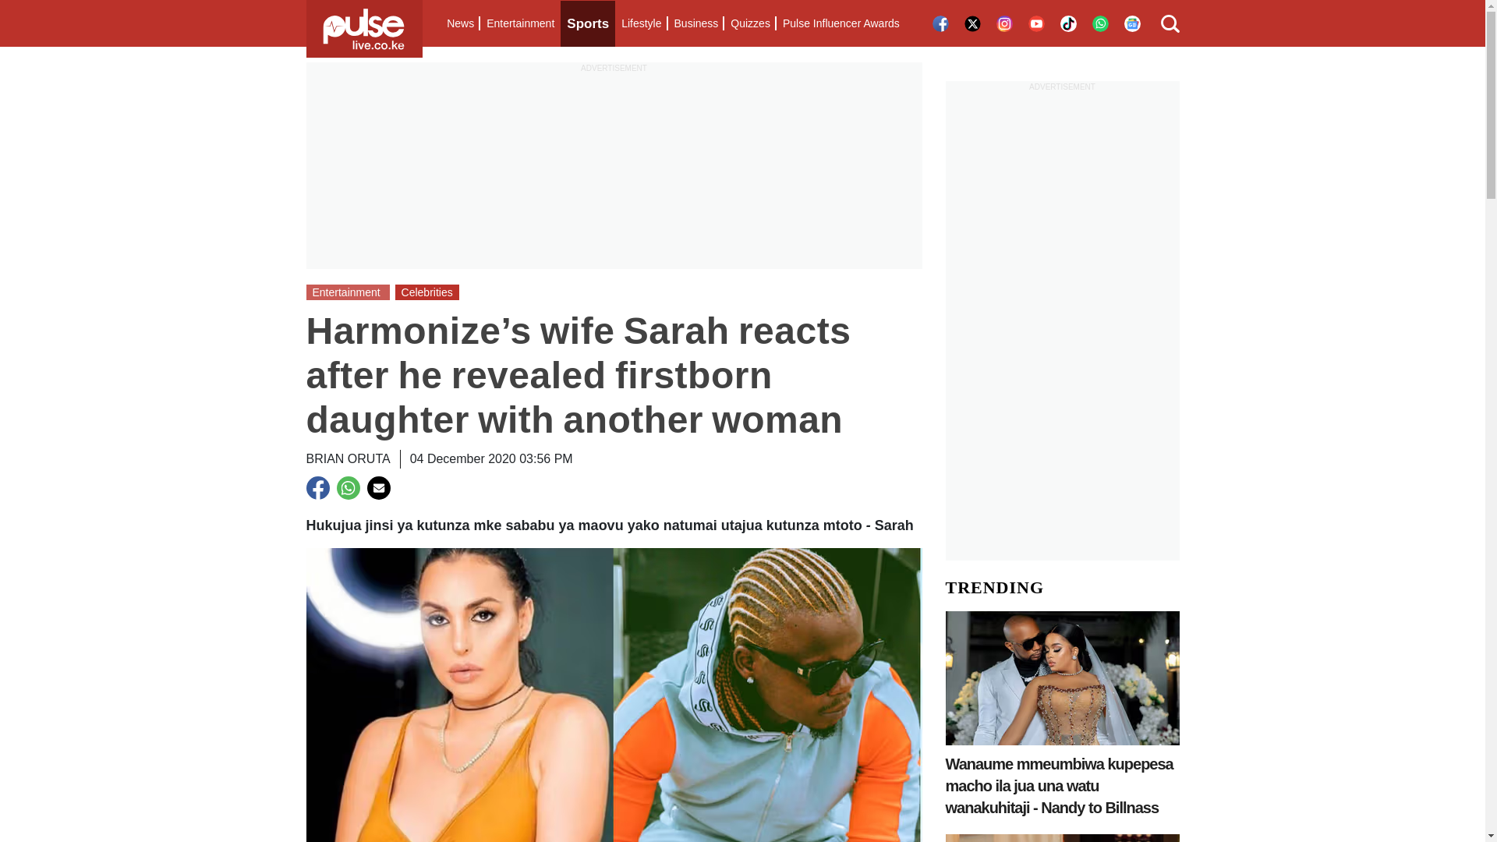 The height and width of the screenshot is (842, 1497). I want to click on Lifestyle, so click(641, 23).